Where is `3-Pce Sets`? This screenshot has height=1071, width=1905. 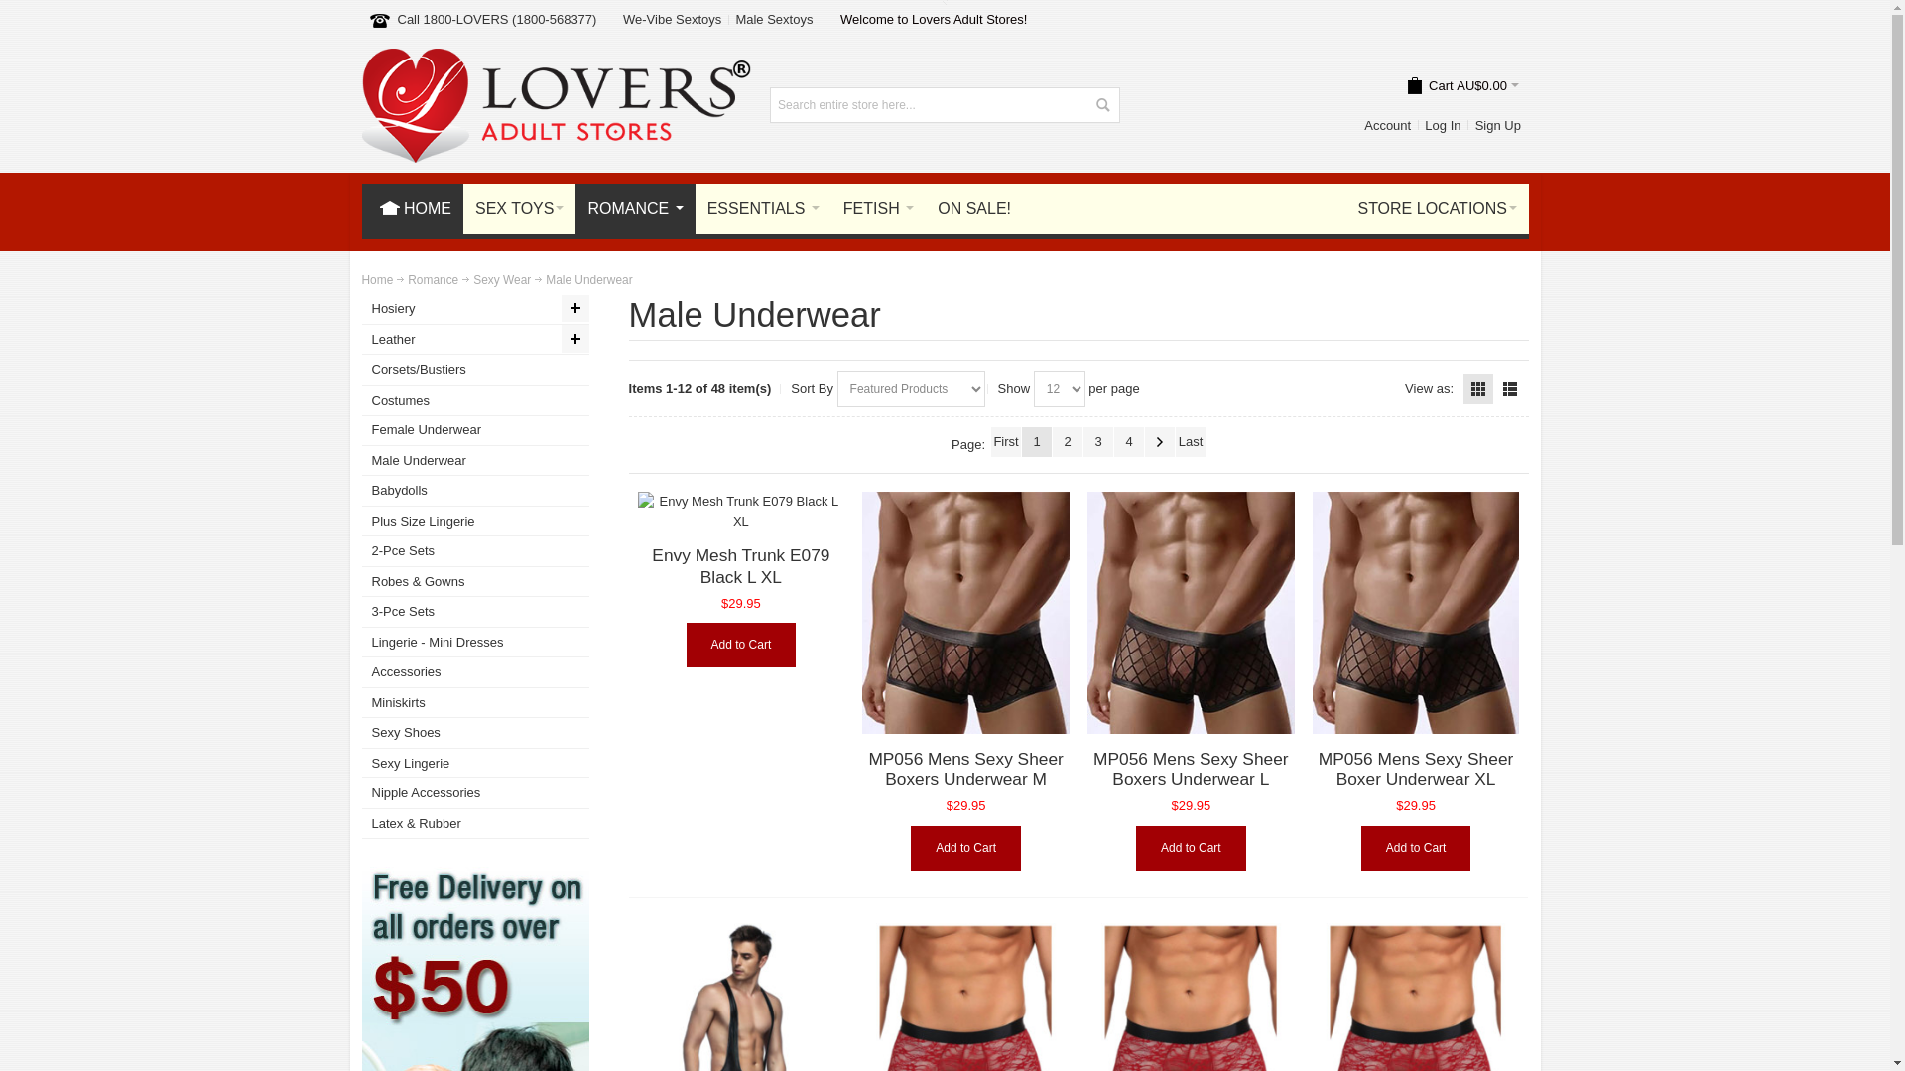
3-Pce Sets is located at coordinates (475, 613).